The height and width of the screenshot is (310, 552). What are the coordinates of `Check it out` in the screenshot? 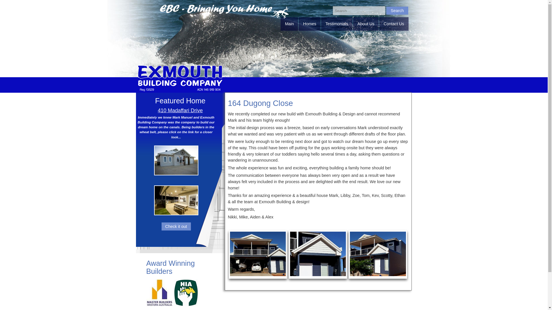 It's located at (176, 226).